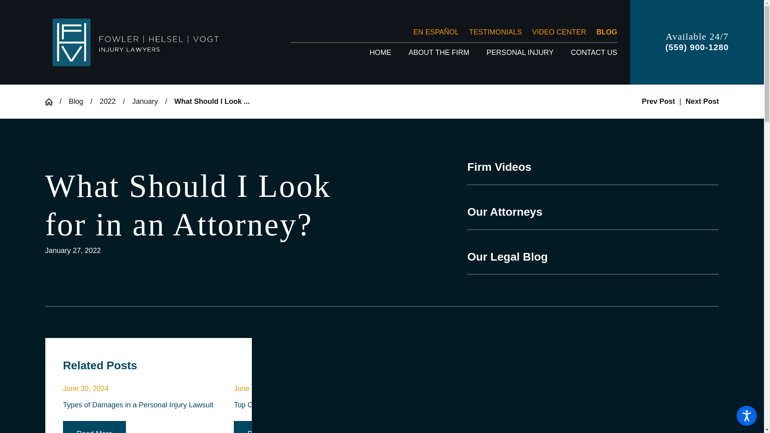 The width and height of the screenshot is (770, 433). Describe the element at coordinates (52, 102) in the screenshot. I see `Go Home` at that location.